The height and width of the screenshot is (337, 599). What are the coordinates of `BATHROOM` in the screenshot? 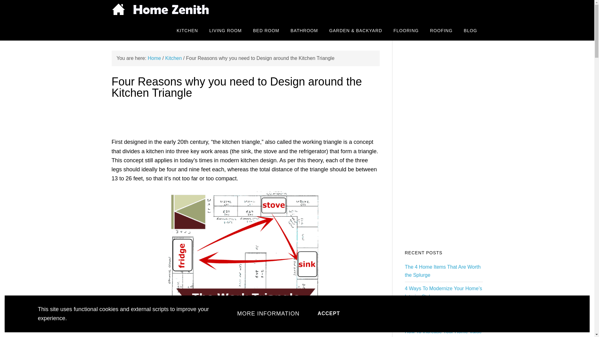 It's located at (304, 30).